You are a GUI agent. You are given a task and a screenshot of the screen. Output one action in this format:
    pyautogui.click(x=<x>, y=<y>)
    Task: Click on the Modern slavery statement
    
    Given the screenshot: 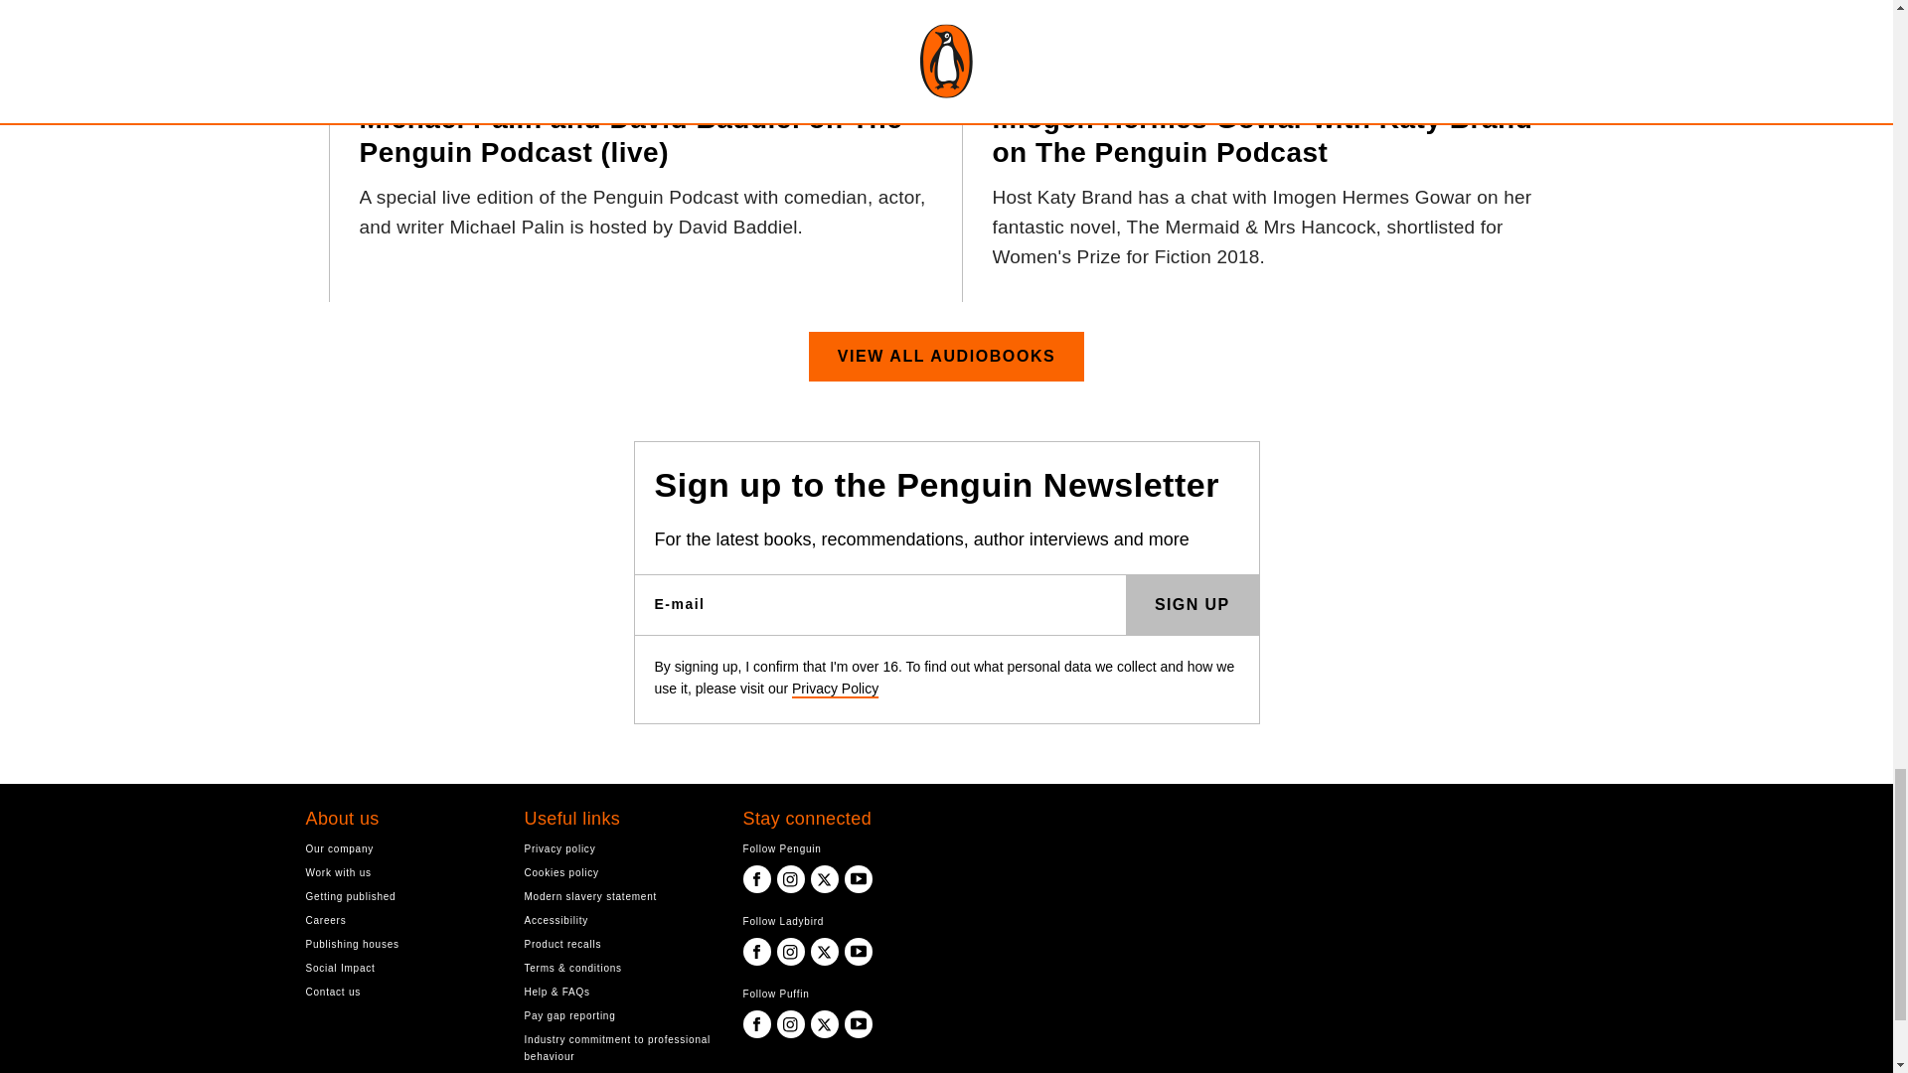 What is the action you would take?
    pyautogui.click(x=619, y=896)
    